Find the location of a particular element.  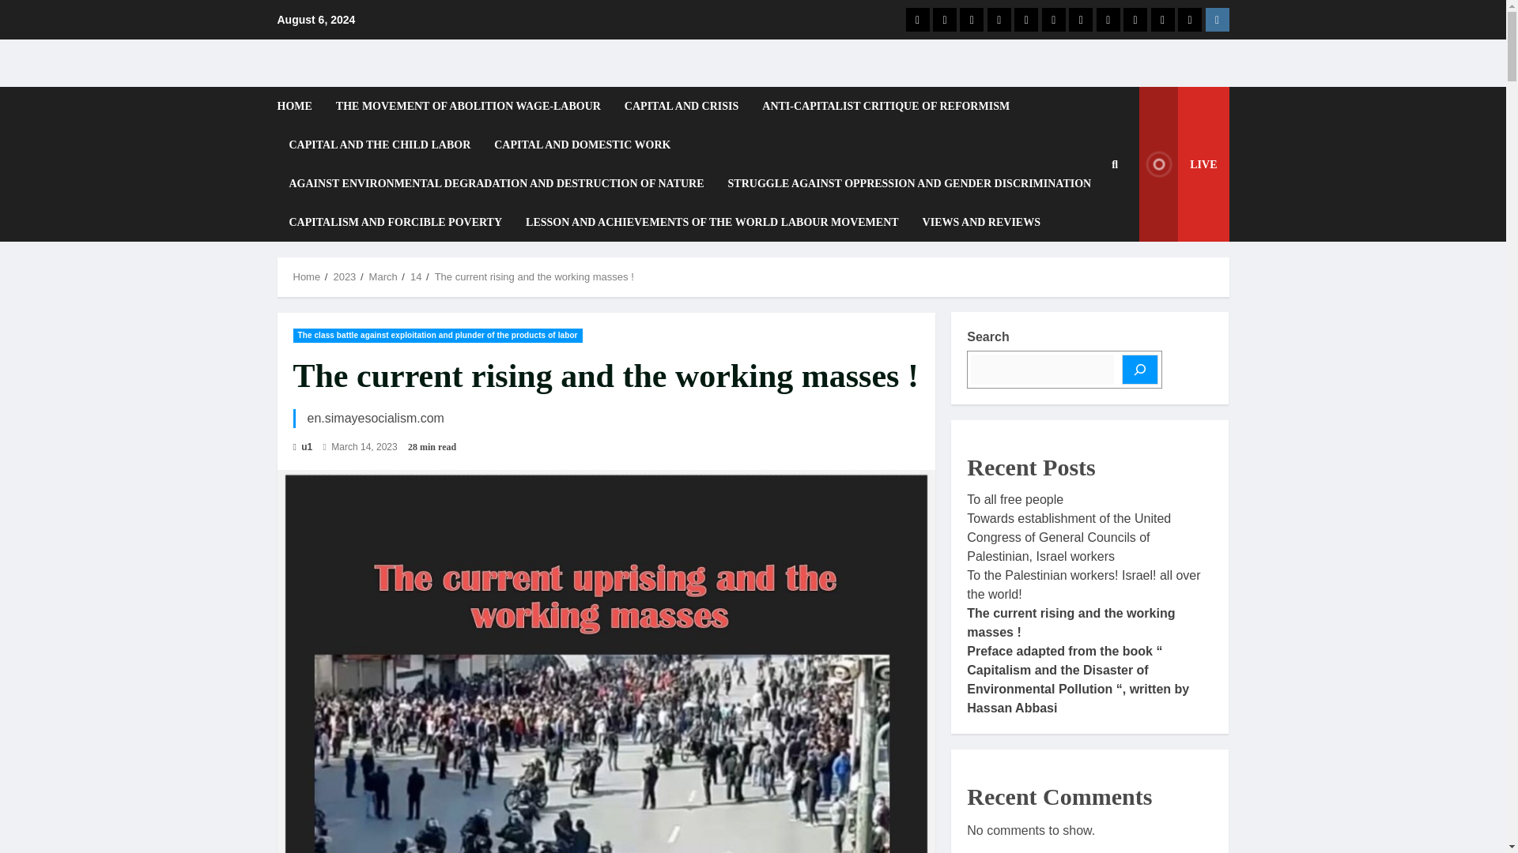

Search is located at coordinates (1090, 299).